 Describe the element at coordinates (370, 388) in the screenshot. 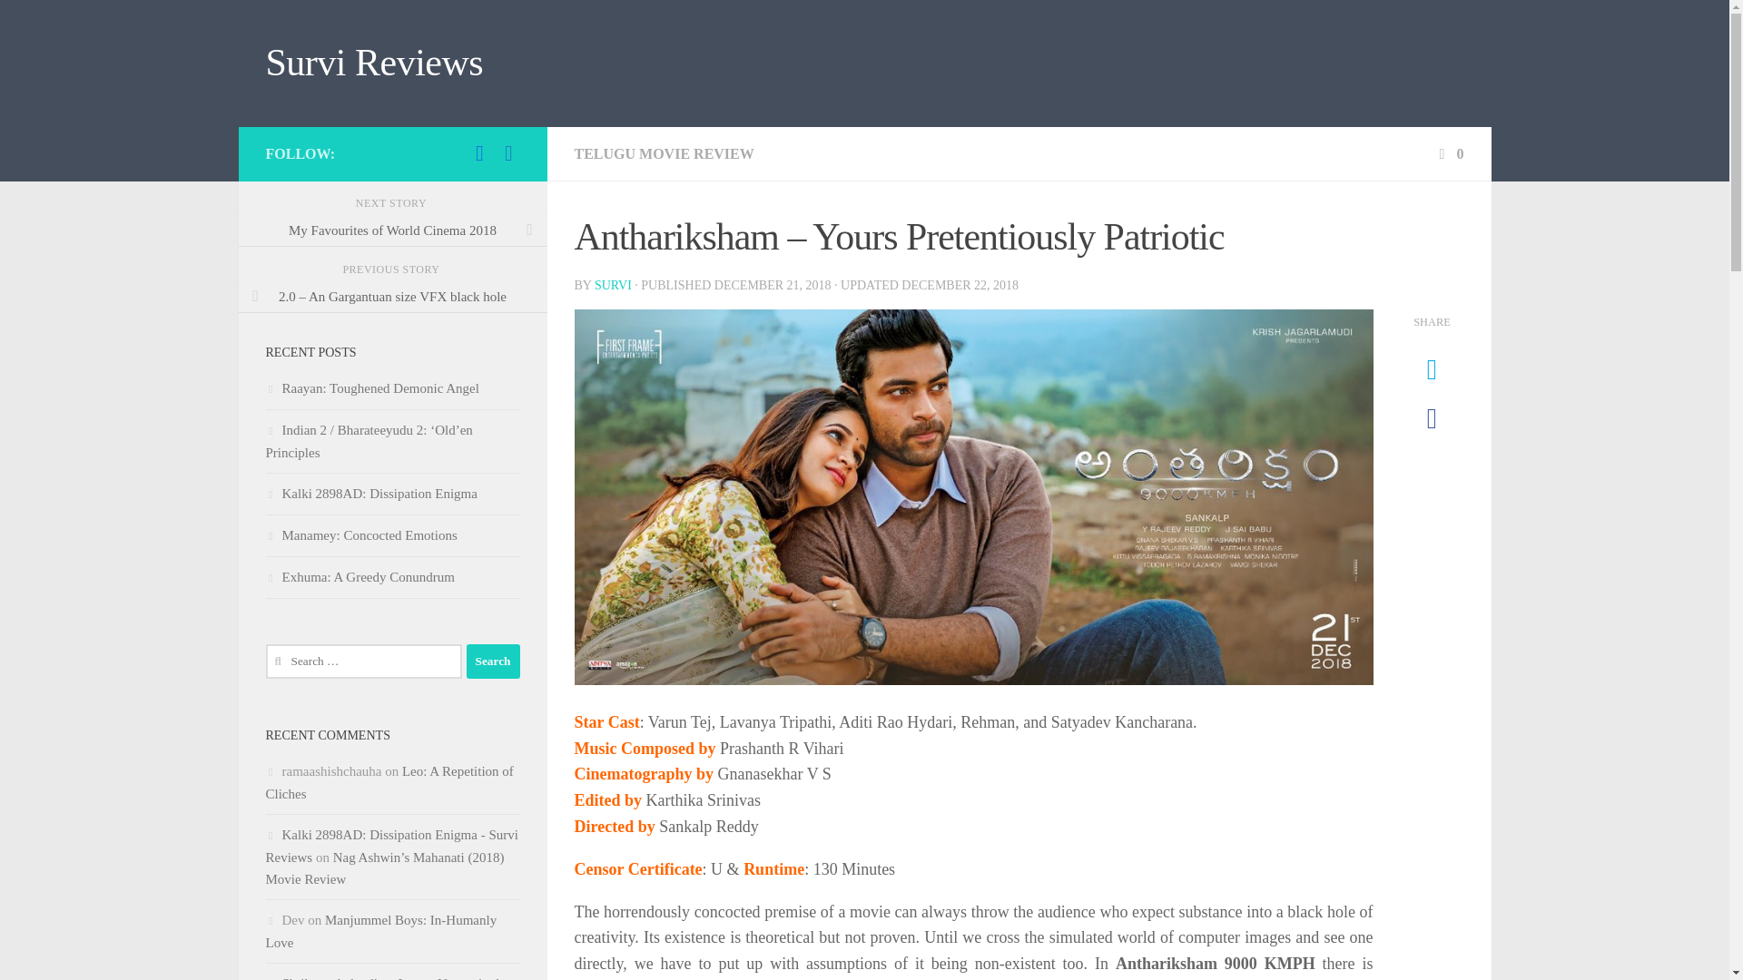

I see `Raayan: Toughened Demonic Angel` at that location.